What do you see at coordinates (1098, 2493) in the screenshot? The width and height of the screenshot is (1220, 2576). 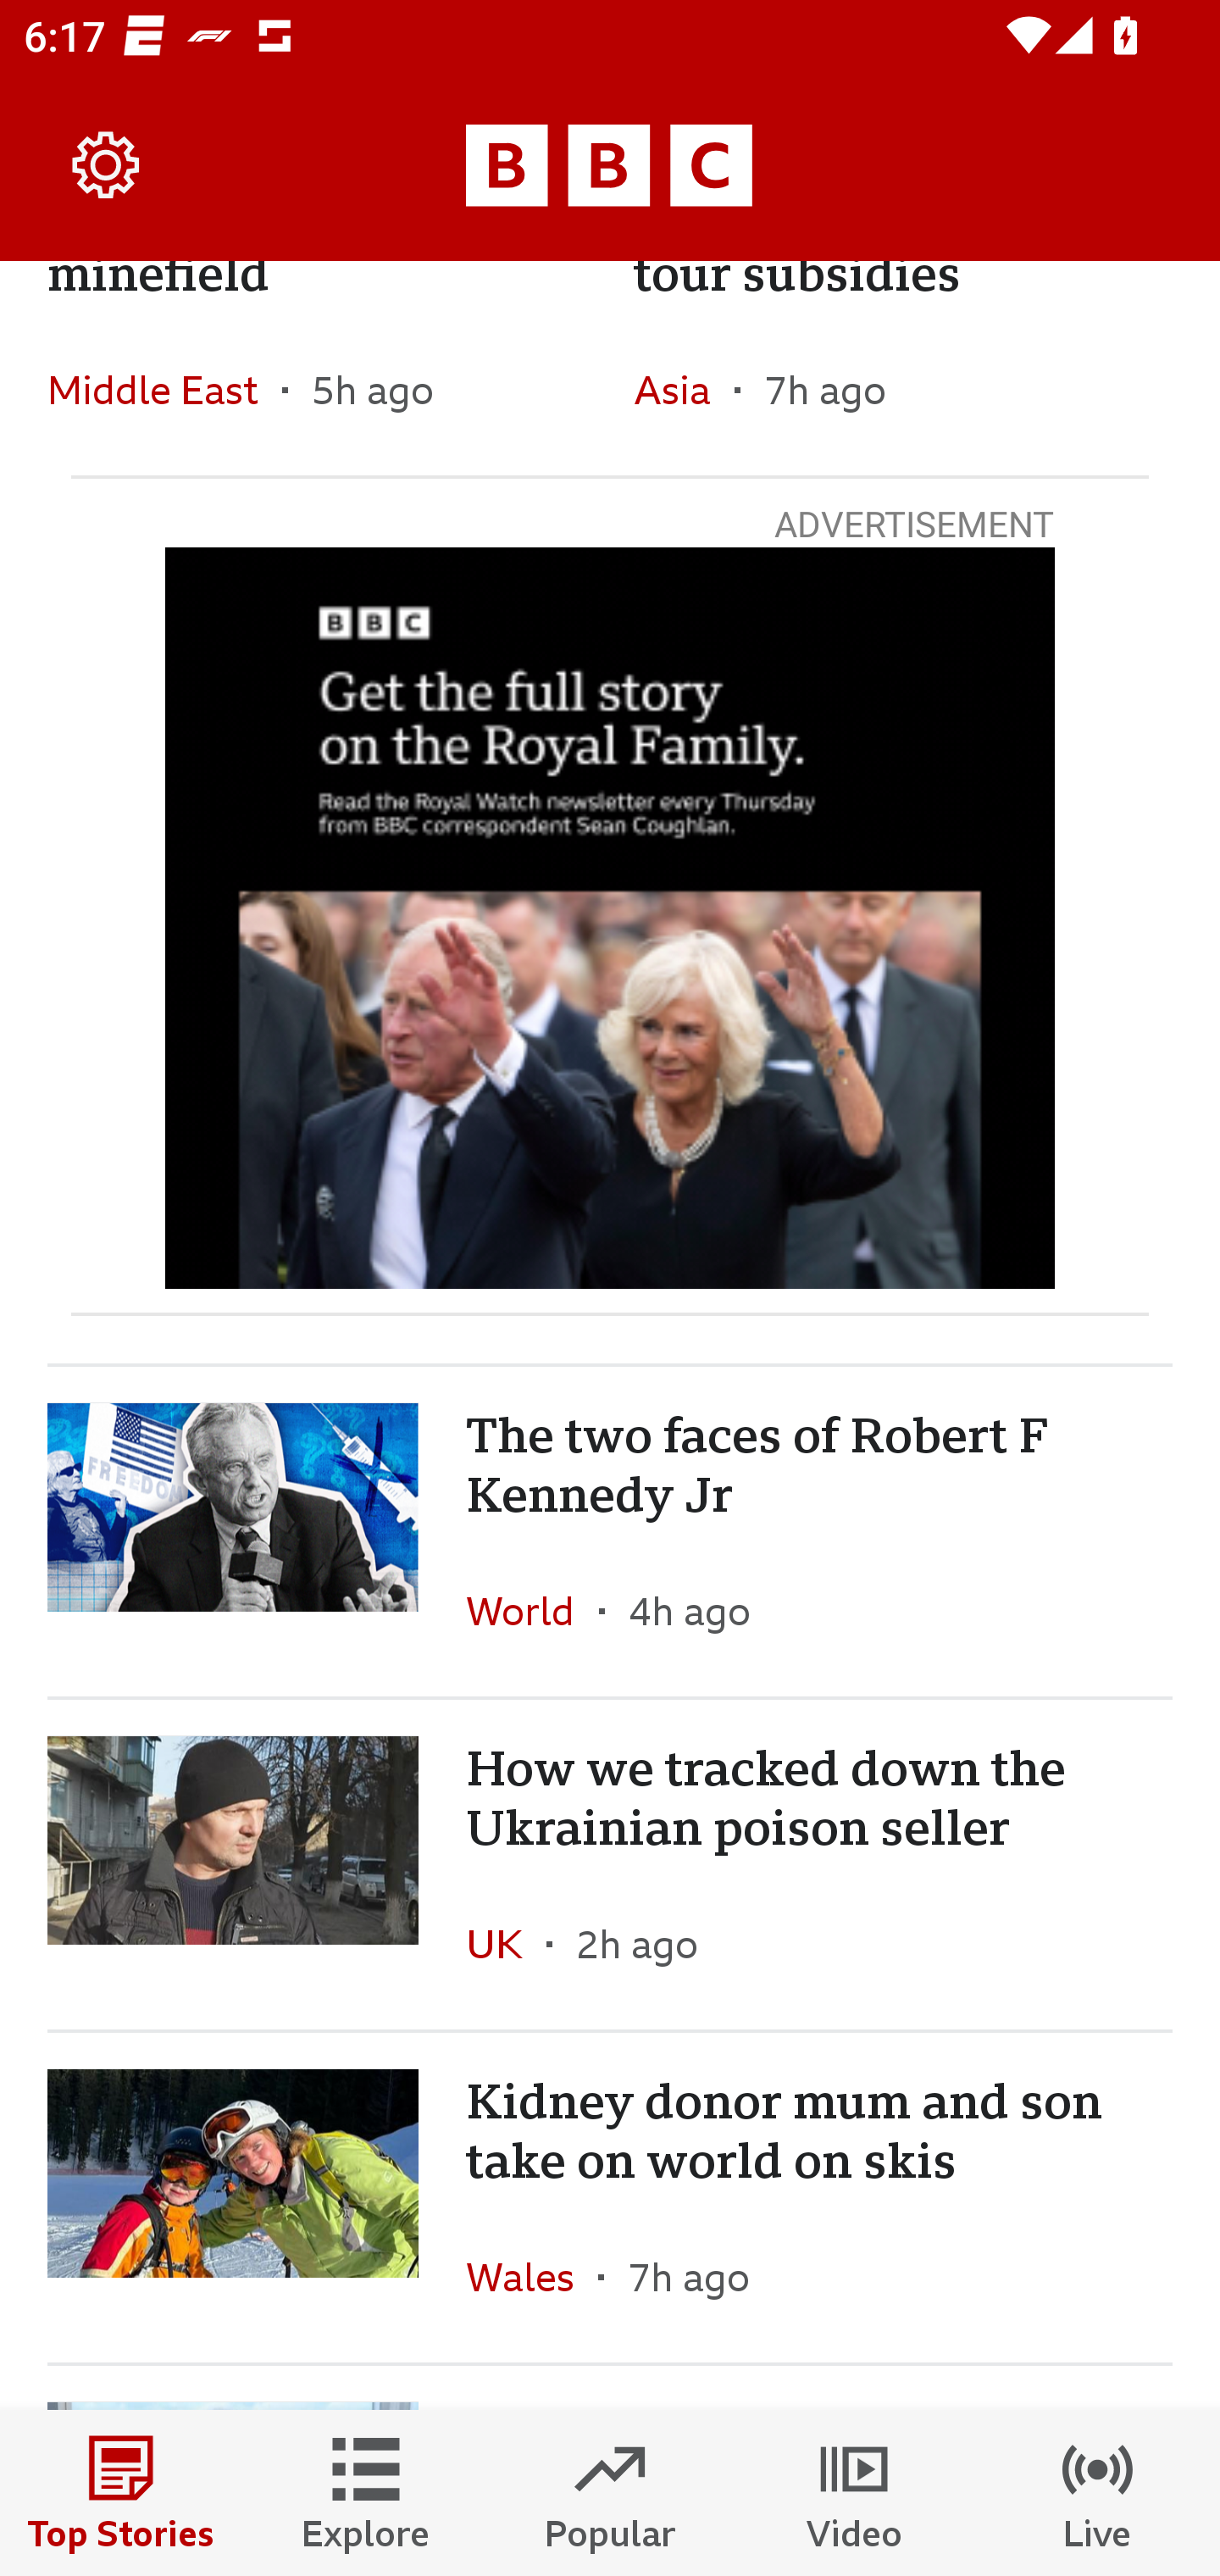 I see `Live` at bounding box center [1098, 2493].